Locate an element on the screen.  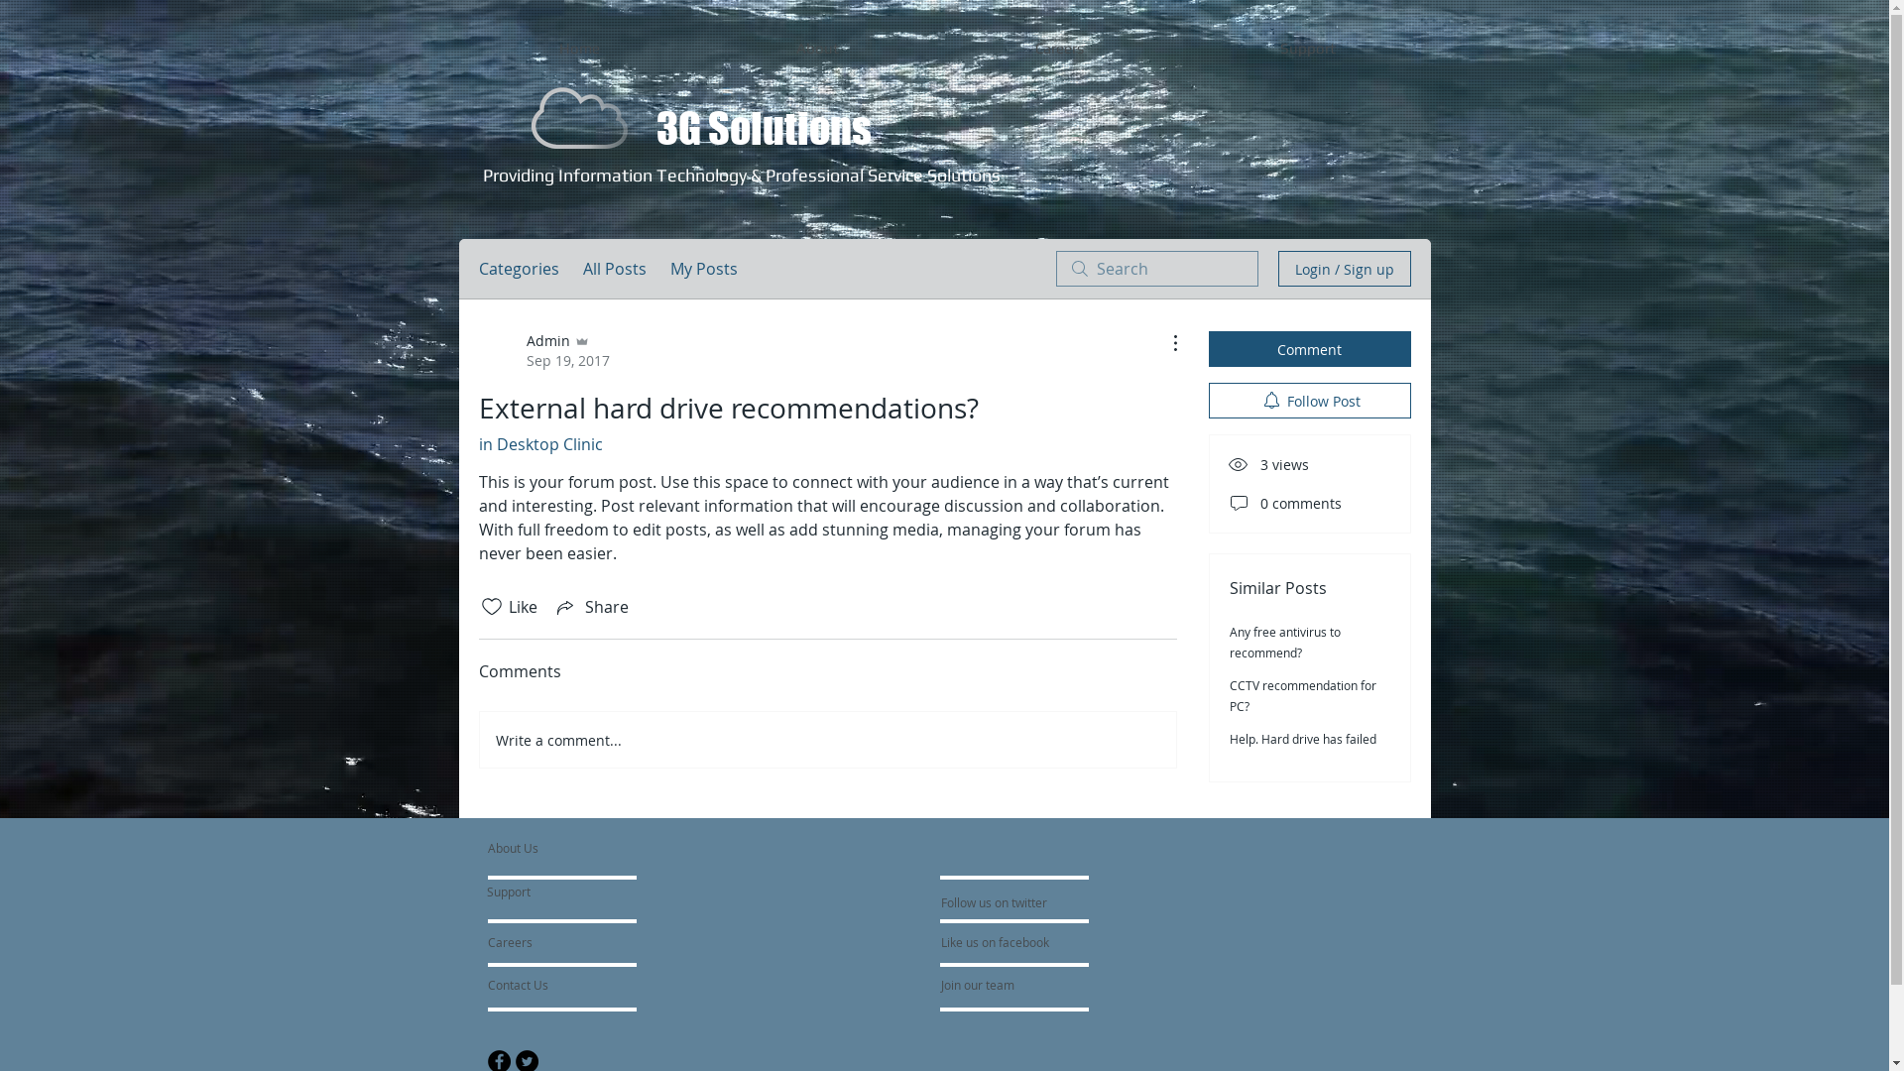
About Us is located at coordinates (563, 848).